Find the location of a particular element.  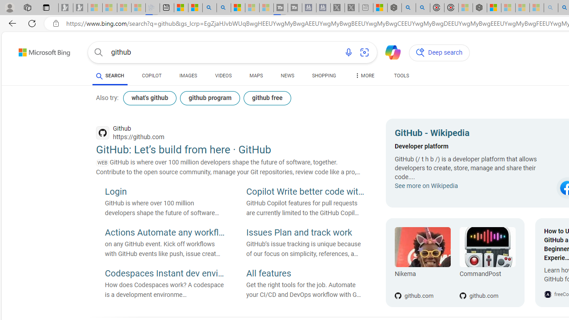

SEARCH is located at coordinates (110, 76).